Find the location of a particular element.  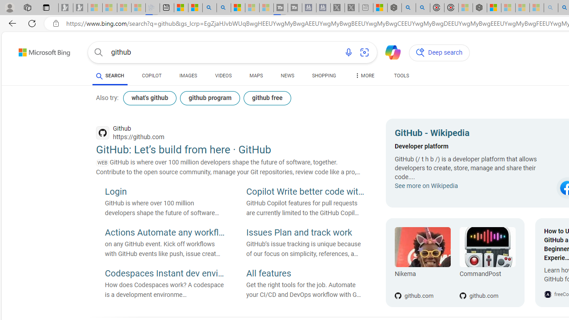

SEARCH is located at coordinates (110, 76).